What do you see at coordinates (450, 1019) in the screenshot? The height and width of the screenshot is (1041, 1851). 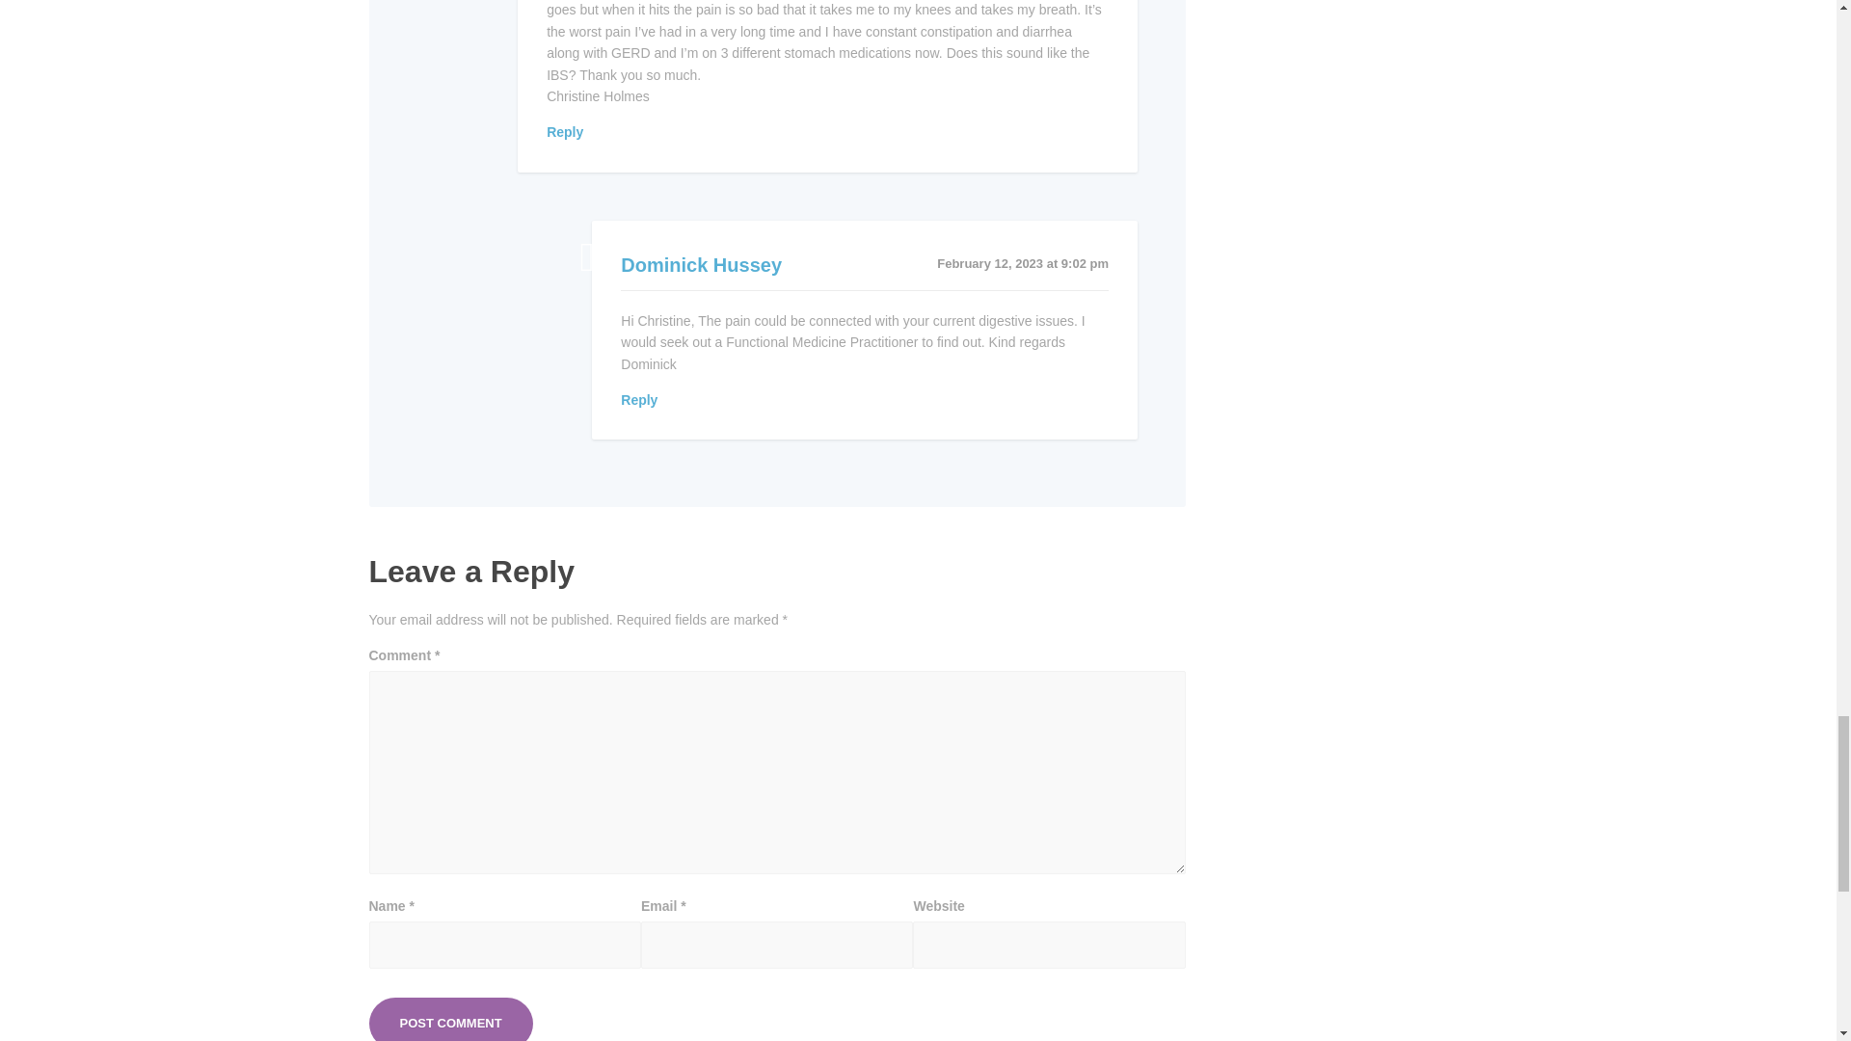 I see `Post Comment` at bounding box center [450, 1019].